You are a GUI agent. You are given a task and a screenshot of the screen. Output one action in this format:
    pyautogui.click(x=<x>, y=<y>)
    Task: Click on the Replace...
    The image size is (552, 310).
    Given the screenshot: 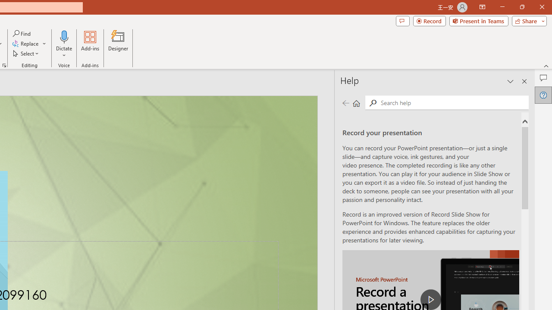 What is the action you would take?
    pyautogui.click(x=29, y=44)
    